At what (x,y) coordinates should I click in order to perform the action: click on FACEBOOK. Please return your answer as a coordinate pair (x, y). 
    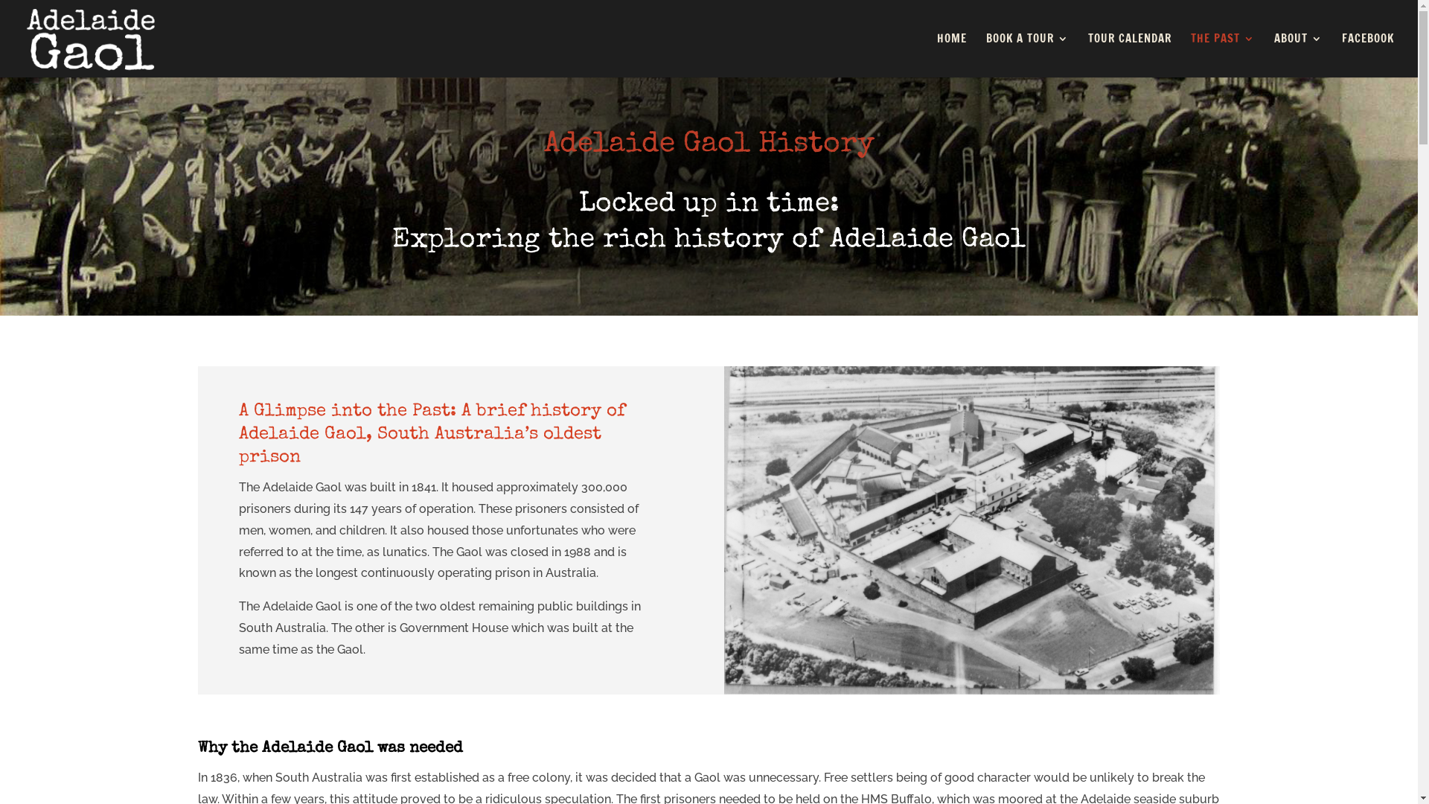
    Looking at the image, I should click on (1368, 55).